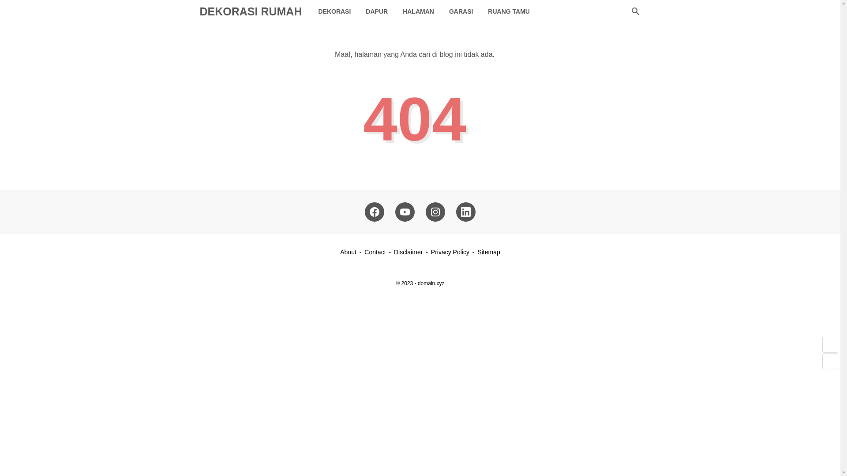  What do you see at coordinates (408, 252) in the screenshot?
I see `Disclaimer` at bounding box center [408, 252].